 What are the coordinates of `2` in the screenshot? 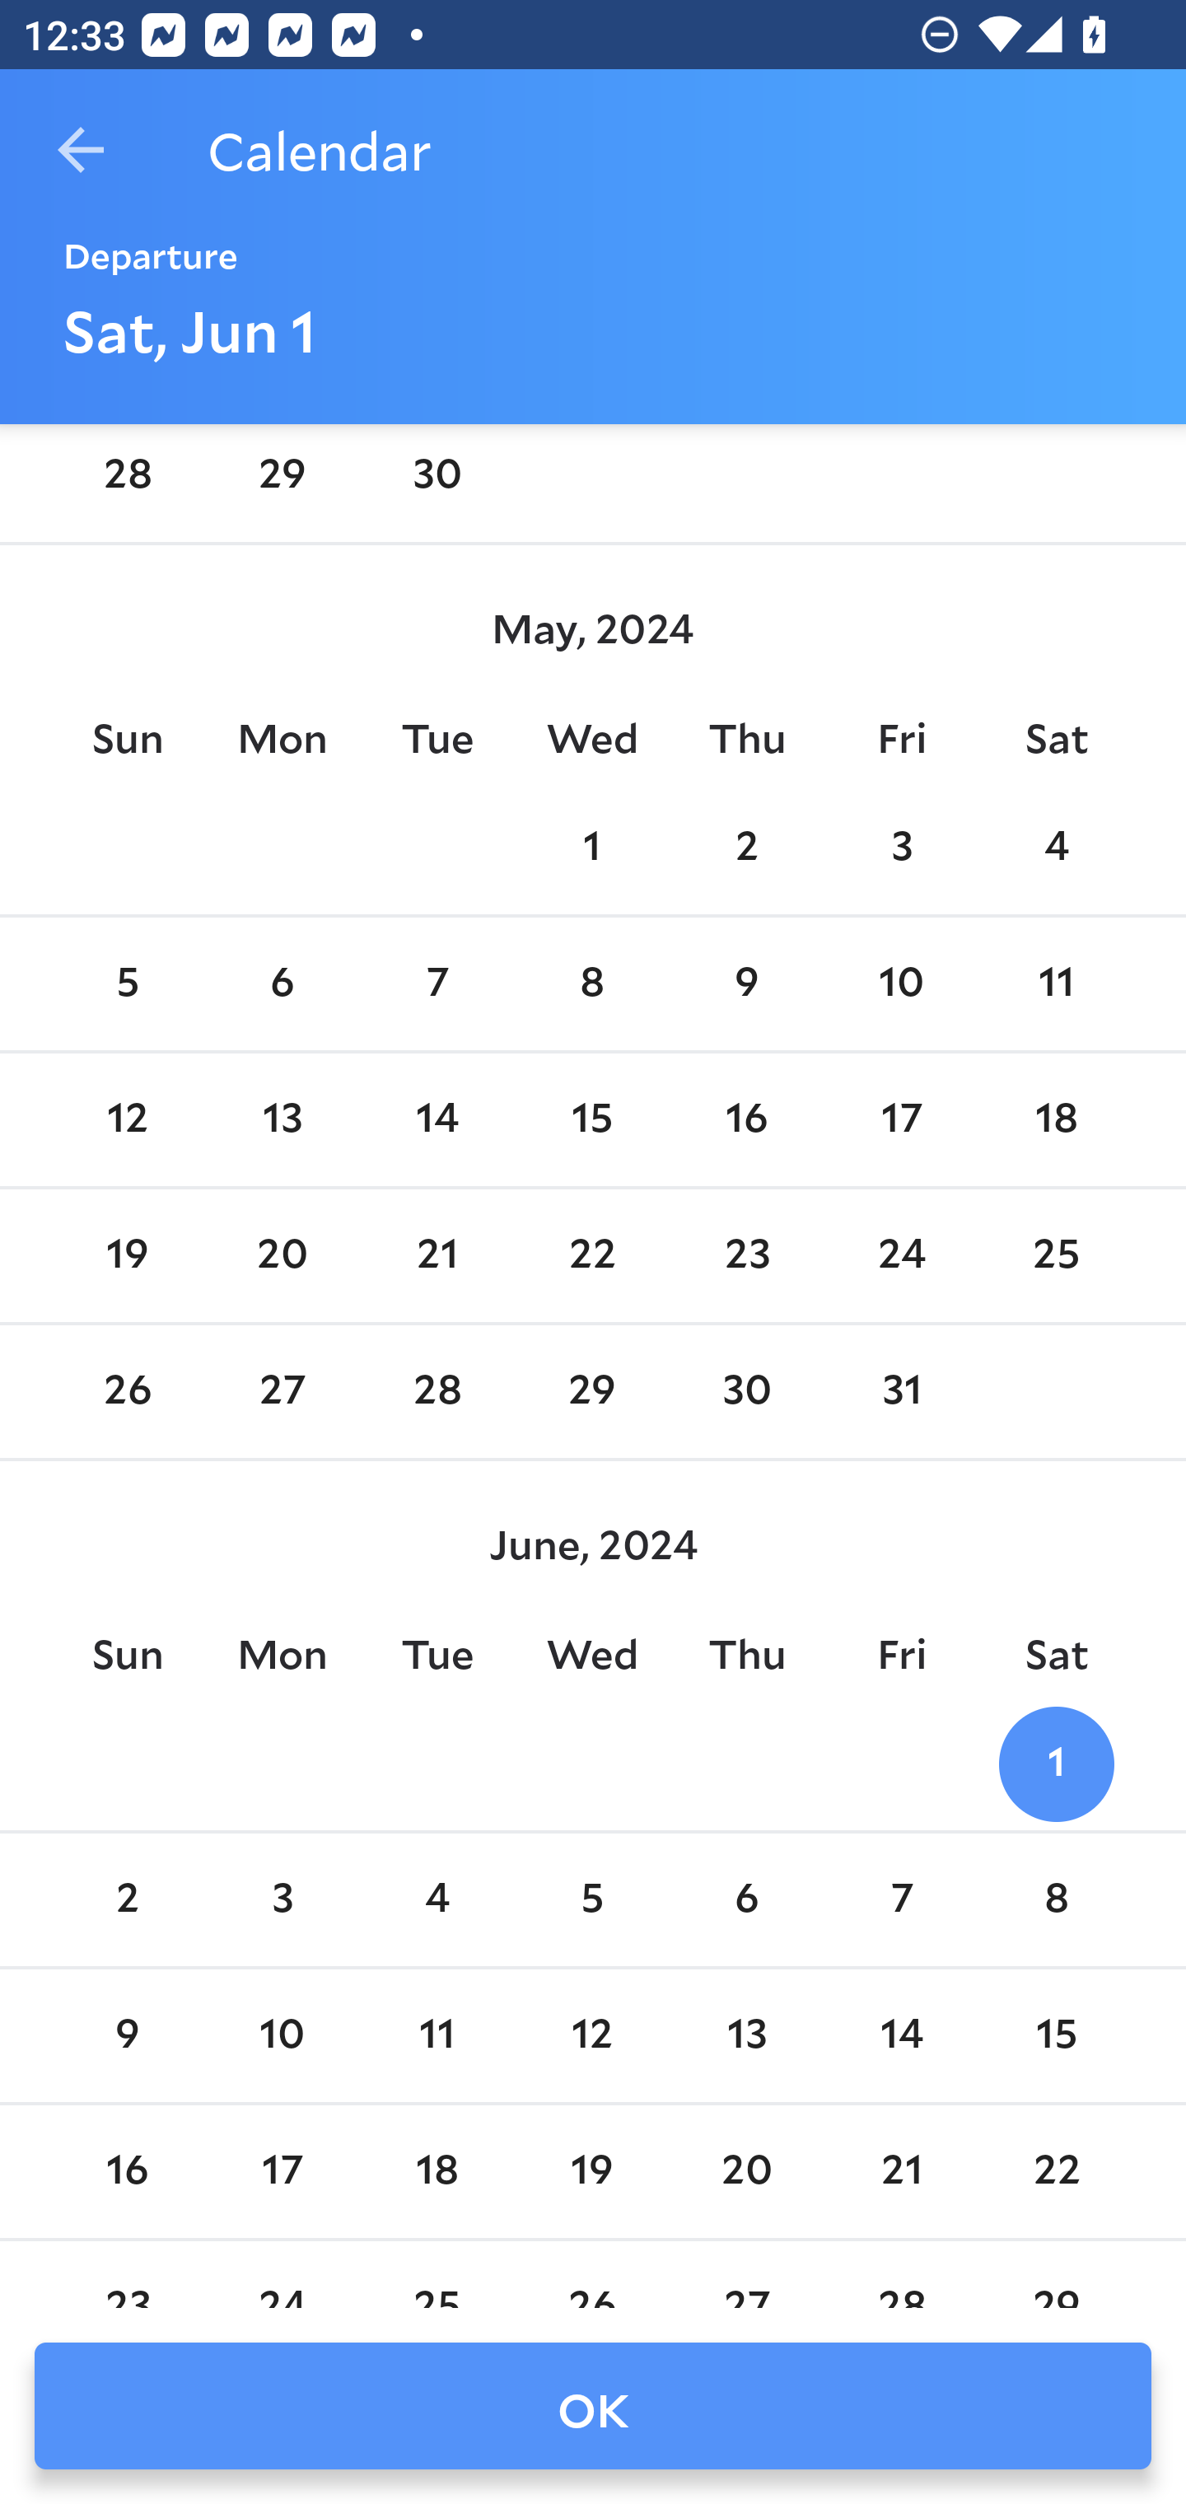 It's located at (746, 848).